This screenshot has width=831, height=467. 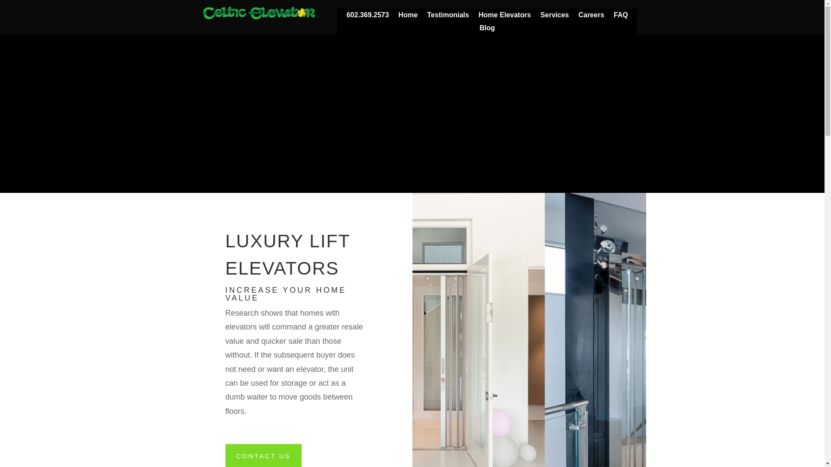 I want to click on Blog, so click(x=487, y=29).